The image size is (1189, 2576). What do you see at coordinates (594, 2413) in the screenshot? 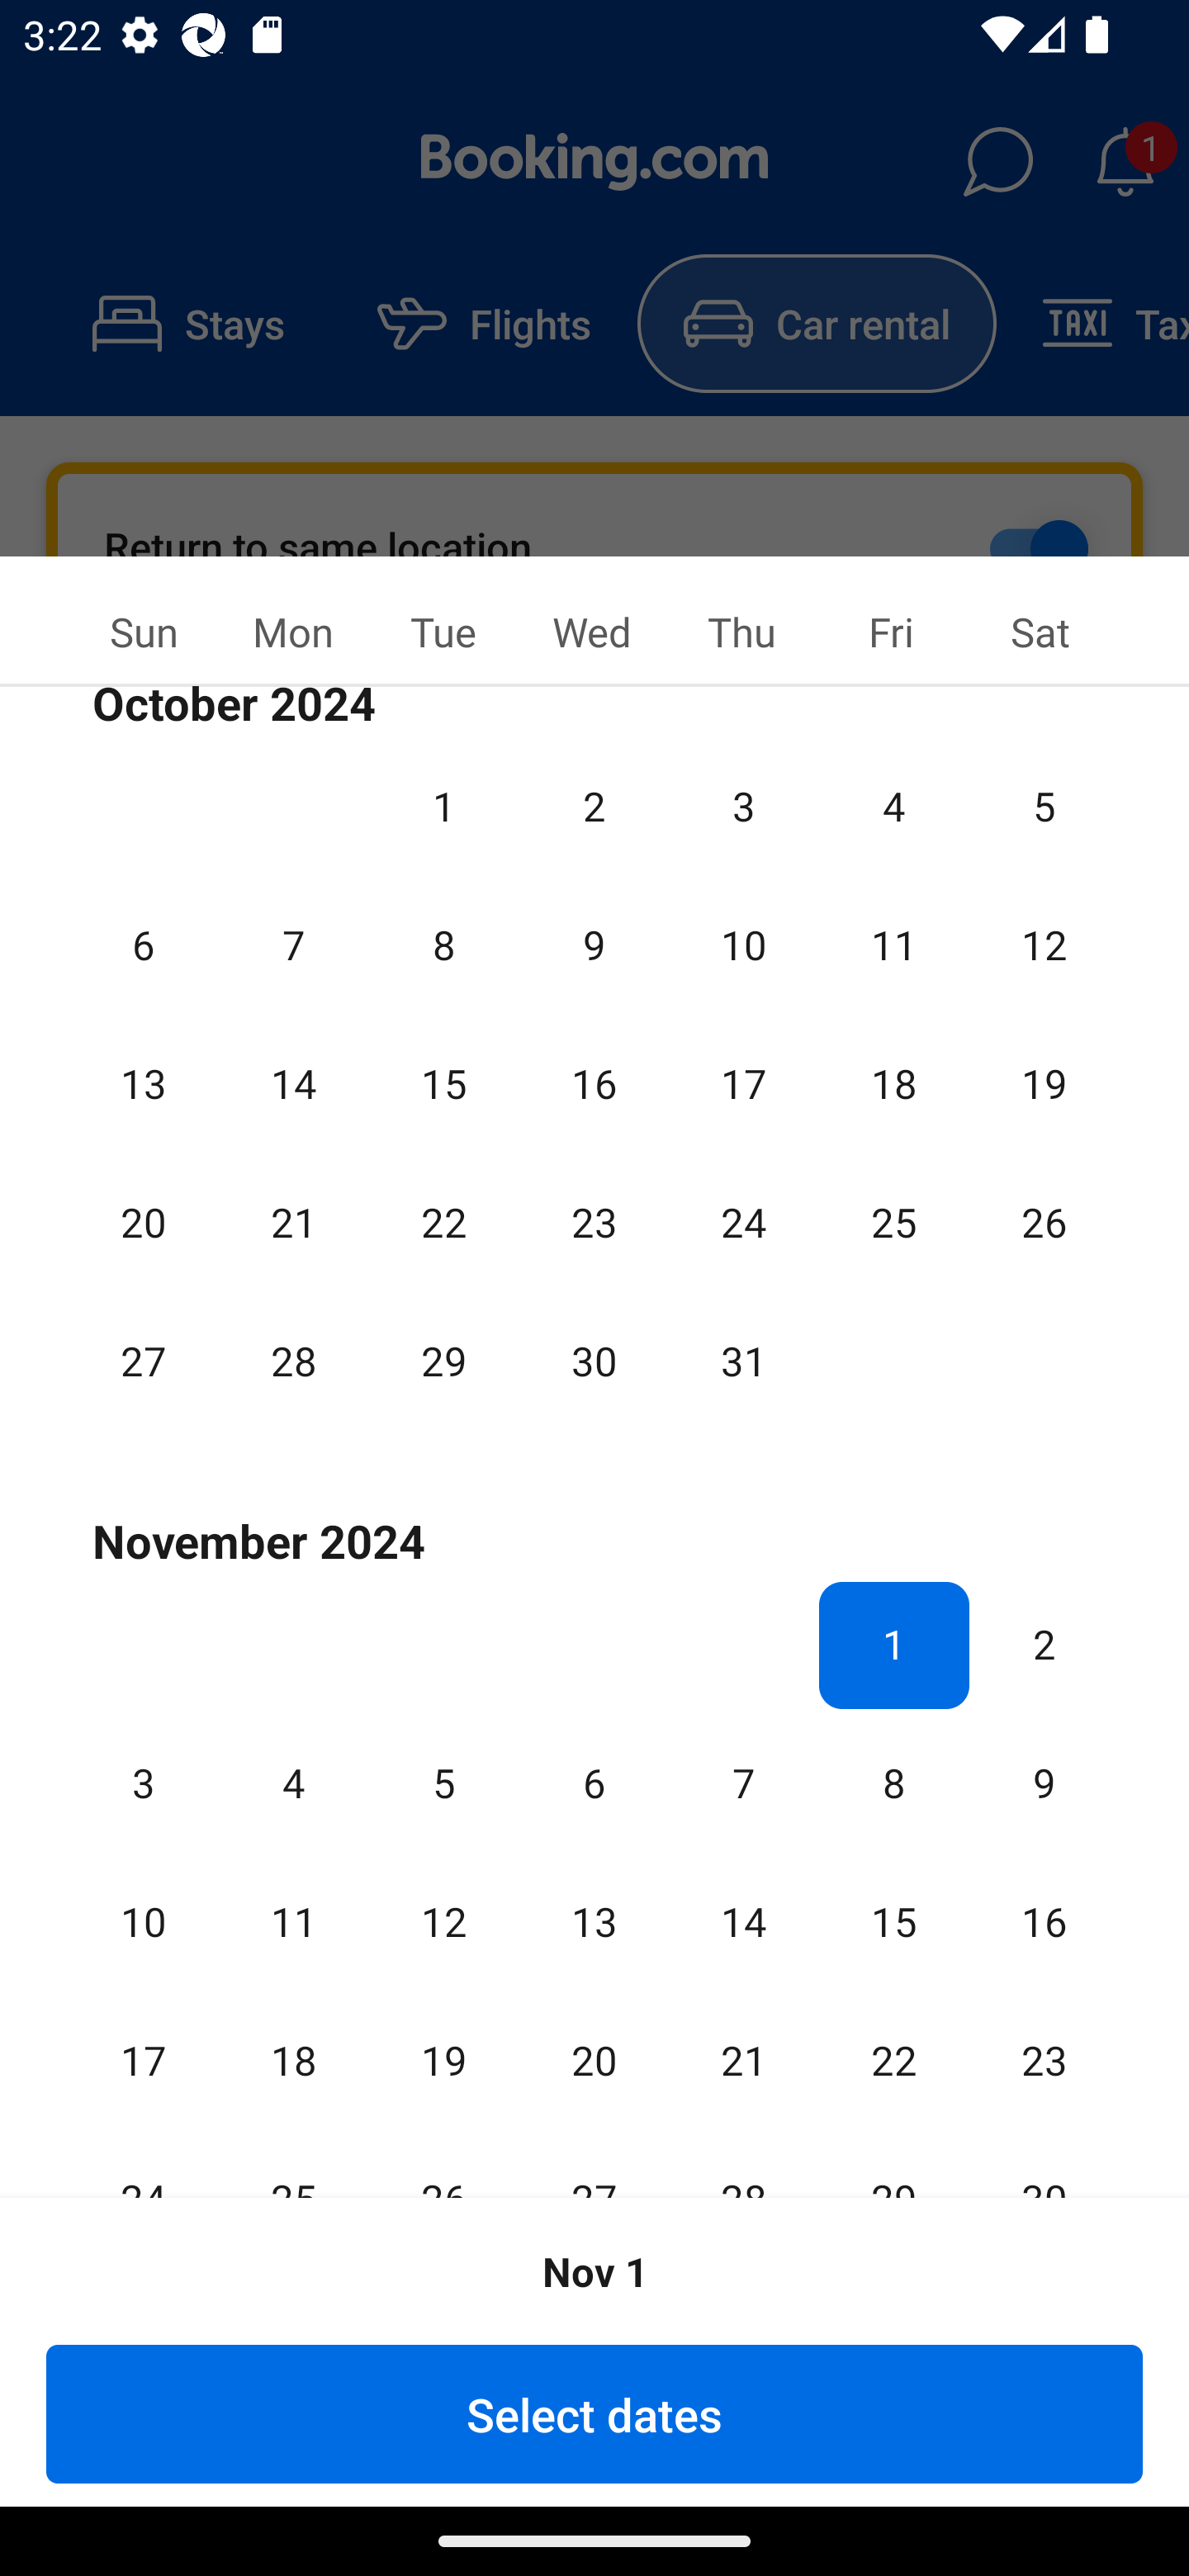
I see `Select dates` at bounding box center [594, 2413].